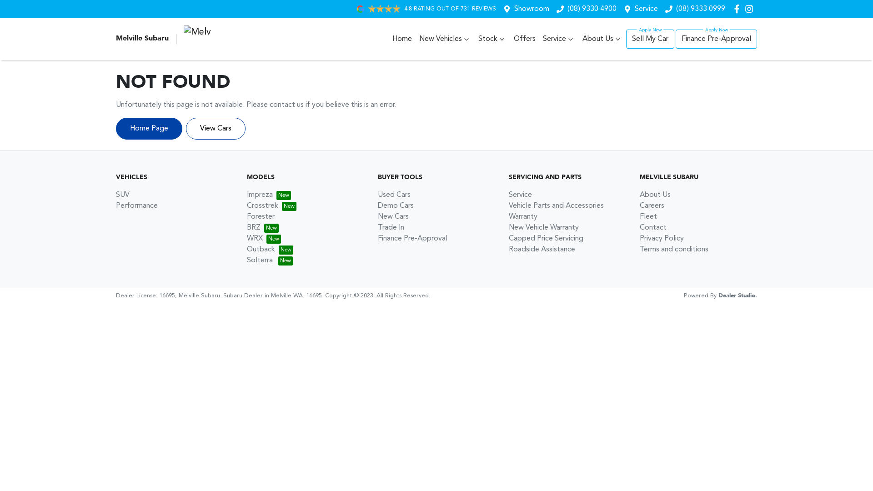 The height and width of the screenshot is (491, 873). What do you see at coordinates (394, 195) in the screenshot?
I see `Used Cars` at bounding box center [394, 195].